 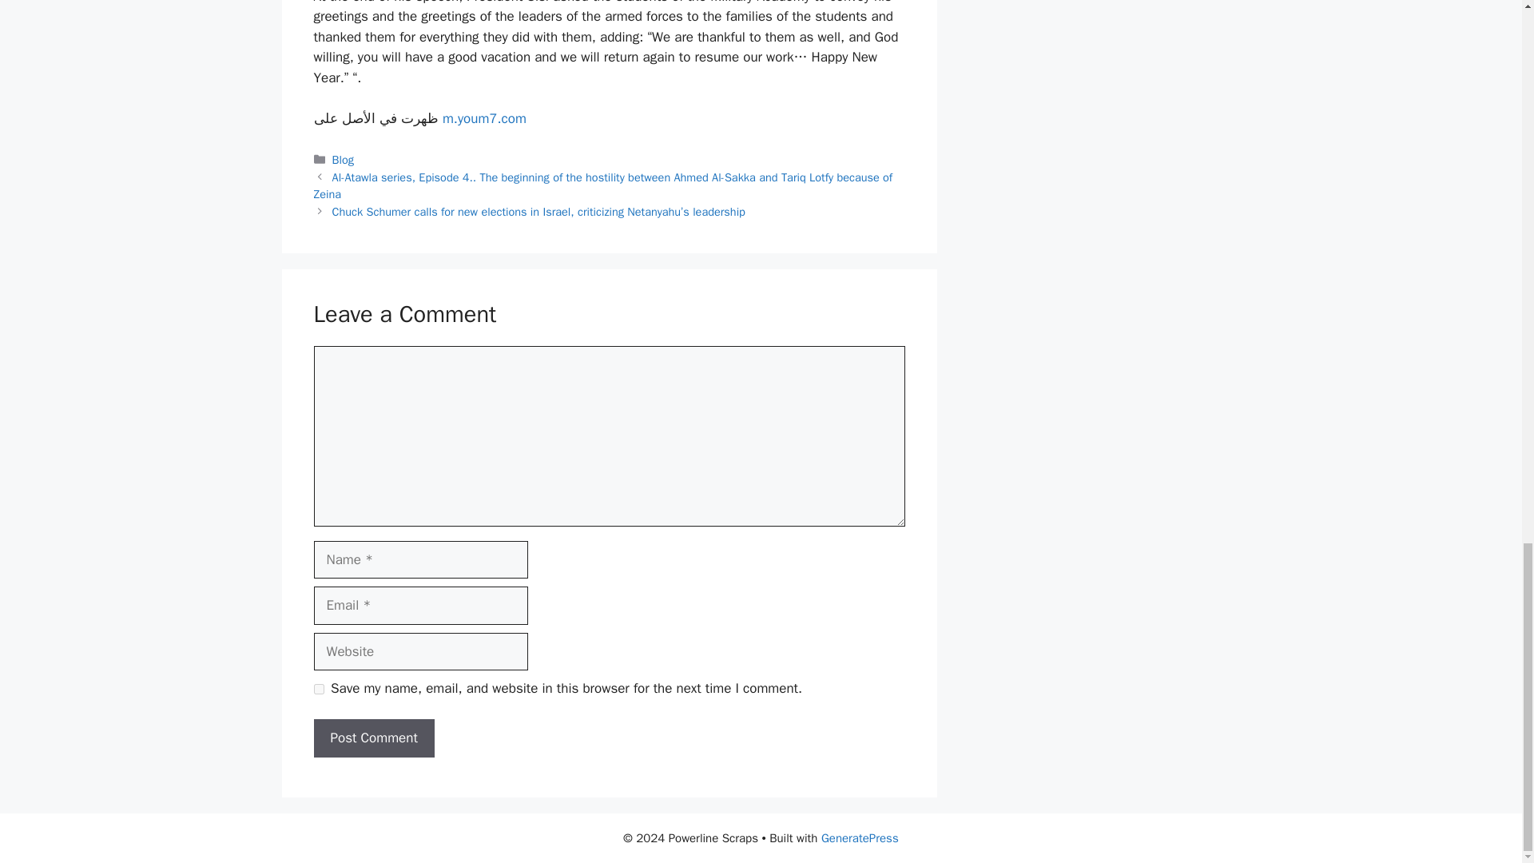 What do you see at coordinates (373, 738) in the screenshot?
I see `Post Comment` at bounding box center [373, 738].